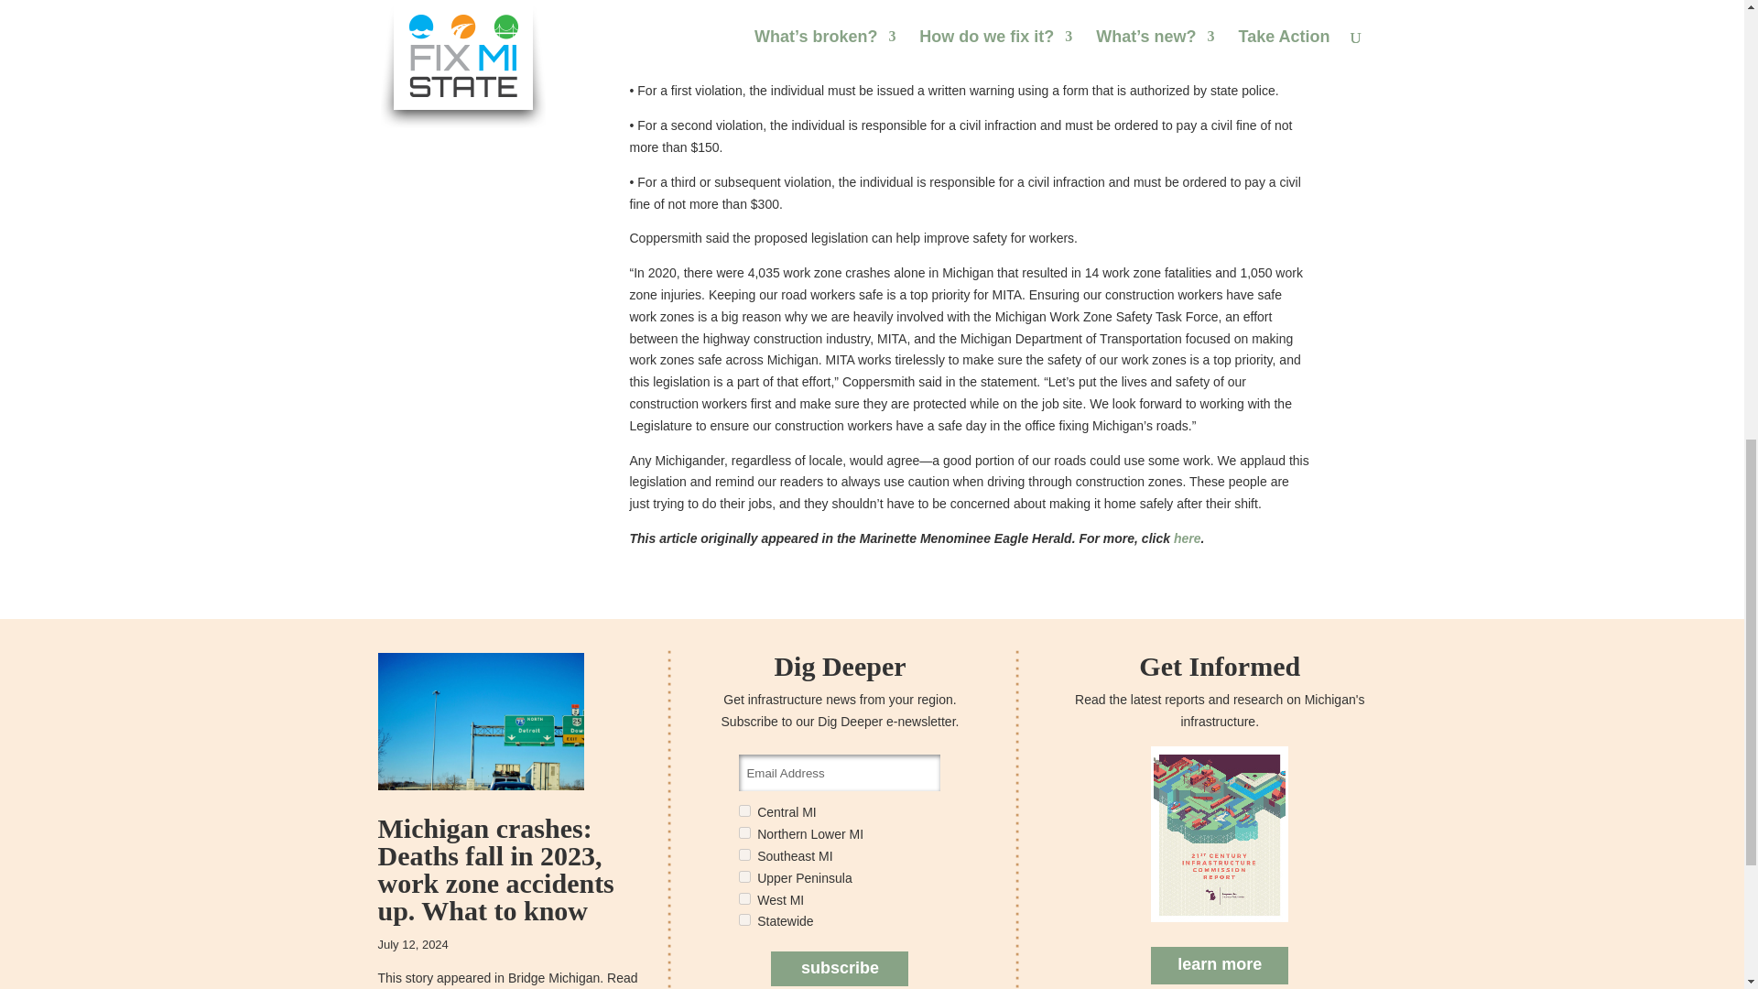 The height and width of the screenshot is (989, 1758). What do you see at coordinates (743, 899) in the screenshot?
I see `West MI` at bounding box center [743, 899].